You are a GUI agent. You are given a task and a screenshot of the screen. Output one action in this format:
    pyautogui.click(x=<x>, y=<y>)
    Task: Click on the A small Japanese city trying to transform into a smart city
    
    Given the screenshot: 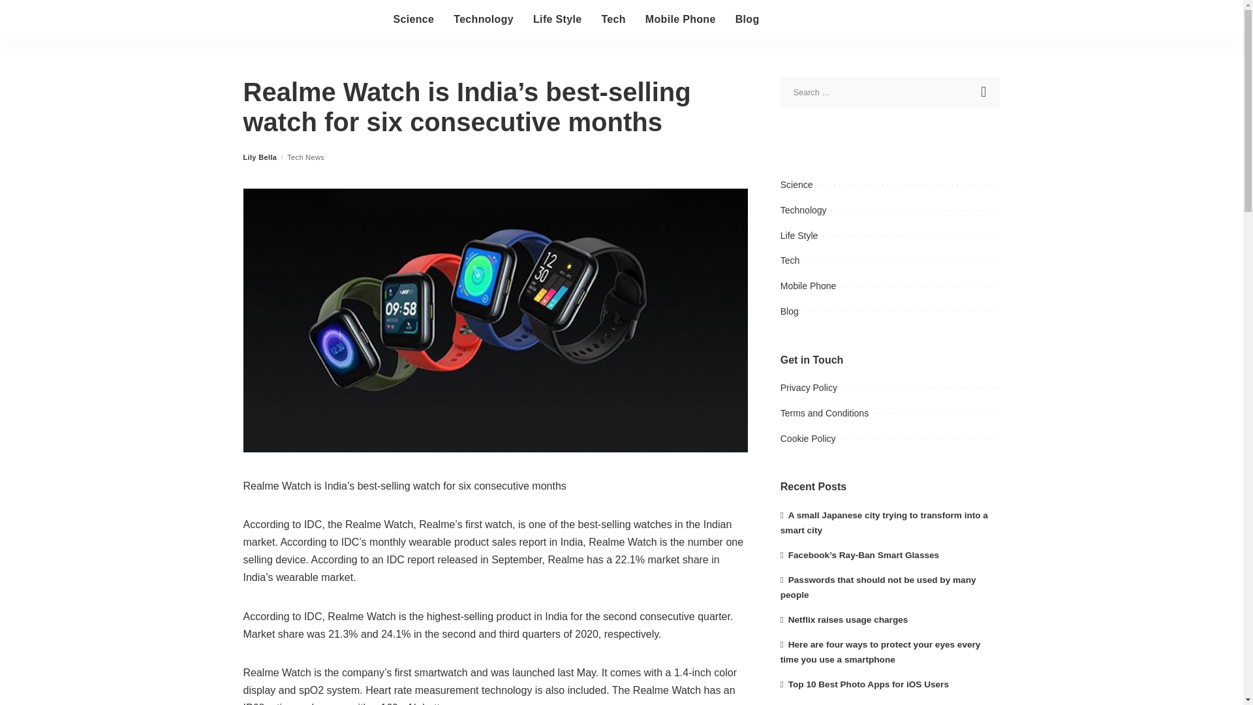 What is the action you would take?
    pyautogui.click(x=884, y=522)
    